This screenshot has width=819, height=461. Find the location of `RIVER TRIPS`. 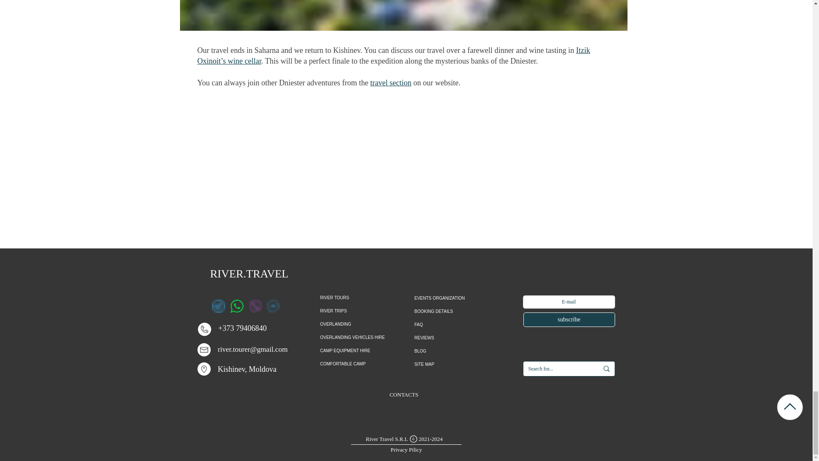

RIVER TRIPS is located at coordinates (361, 311).